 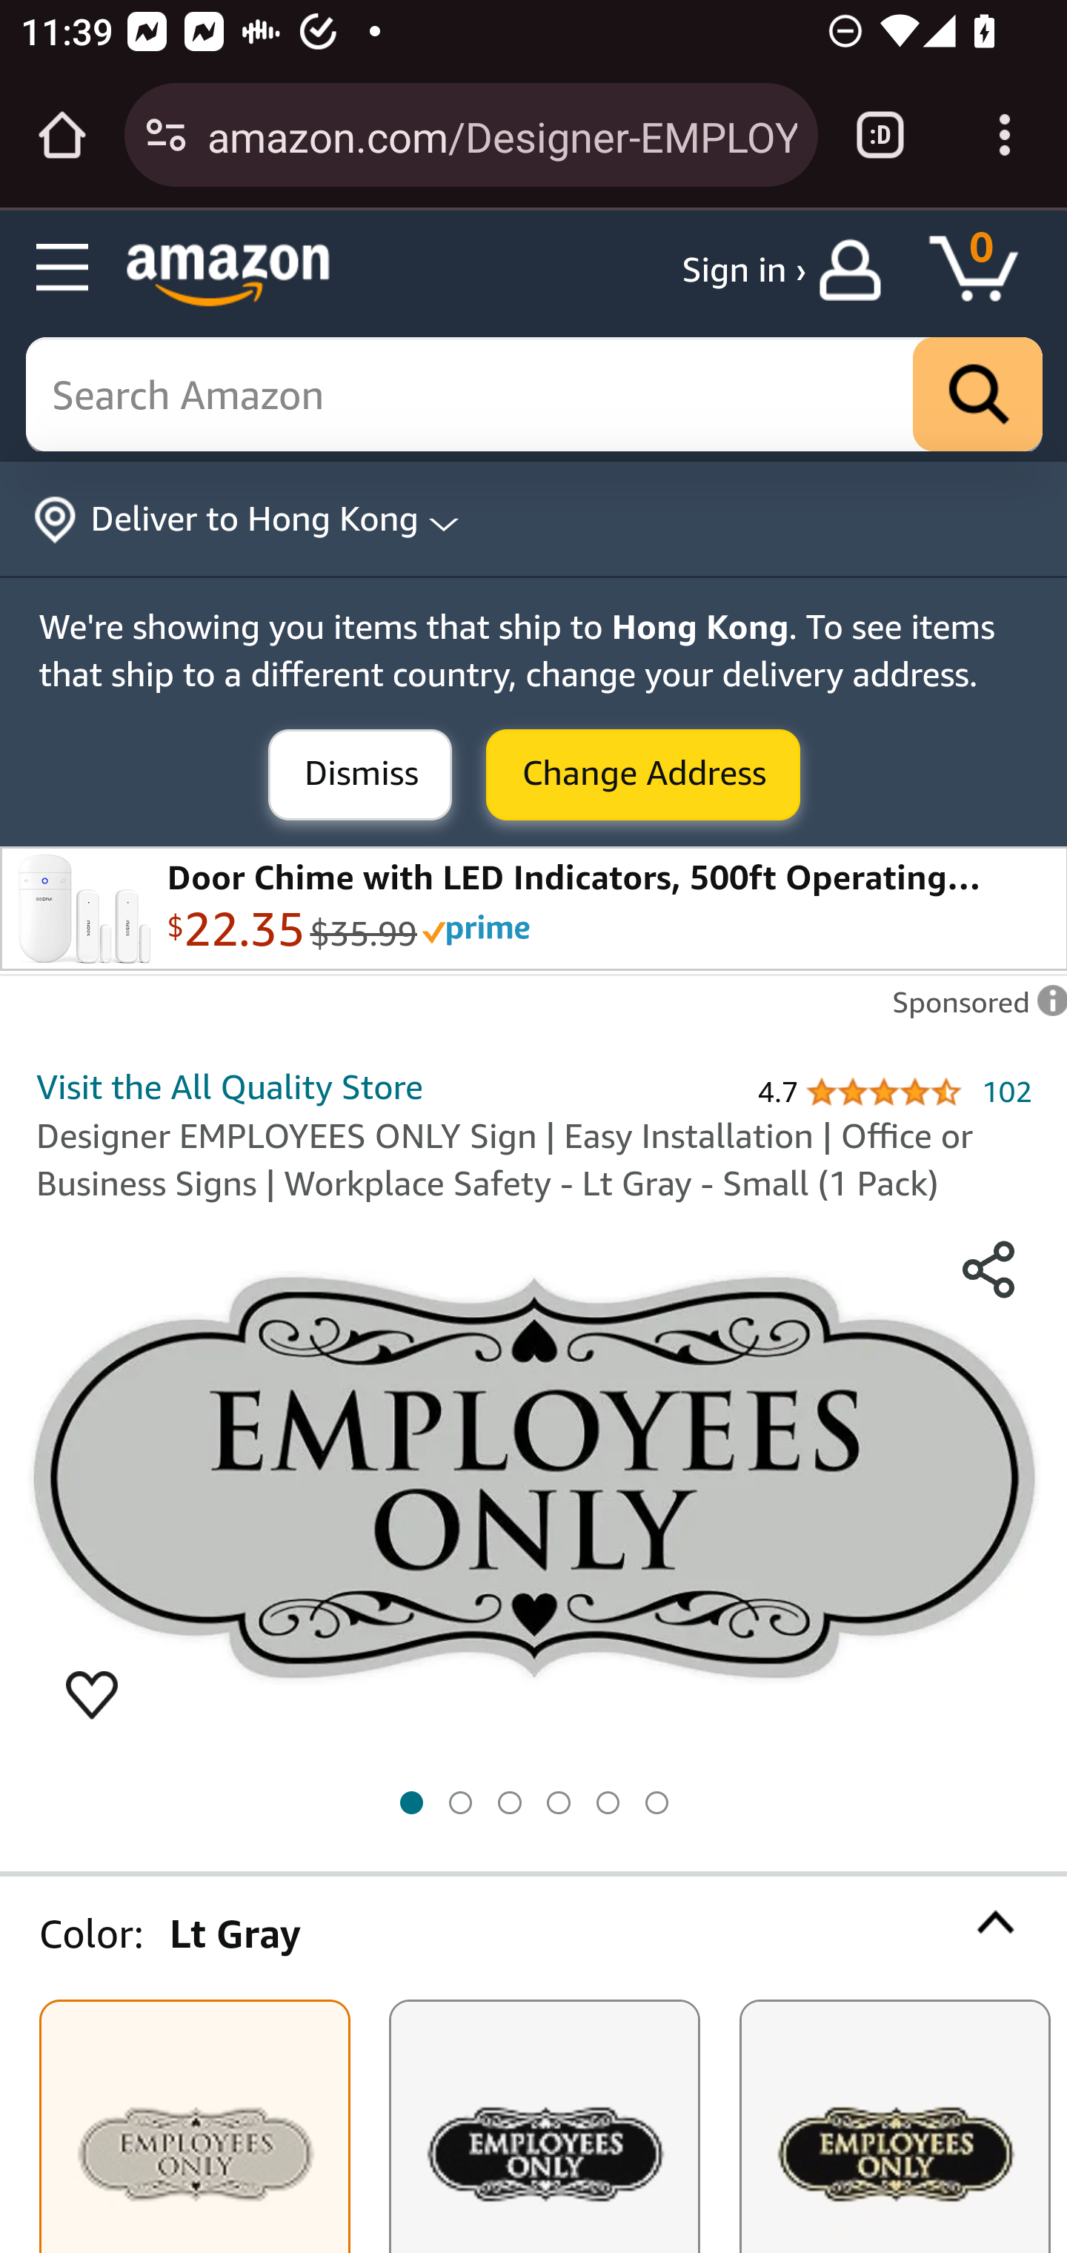 I want to click on your account, so click(x=857, y=270).